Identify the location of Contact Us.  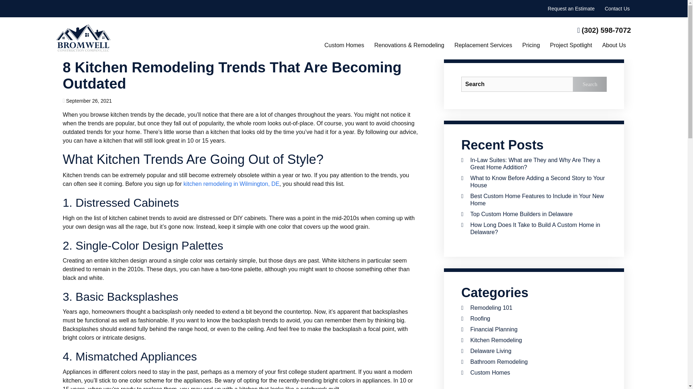
(617, 9).